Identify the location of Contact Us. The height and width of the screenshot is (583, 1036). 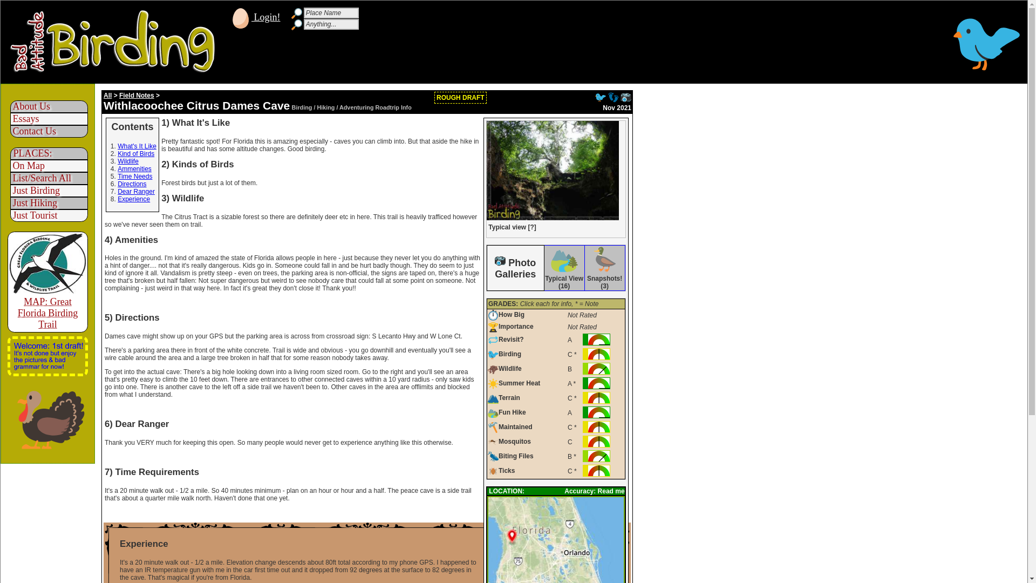
(31, 131).